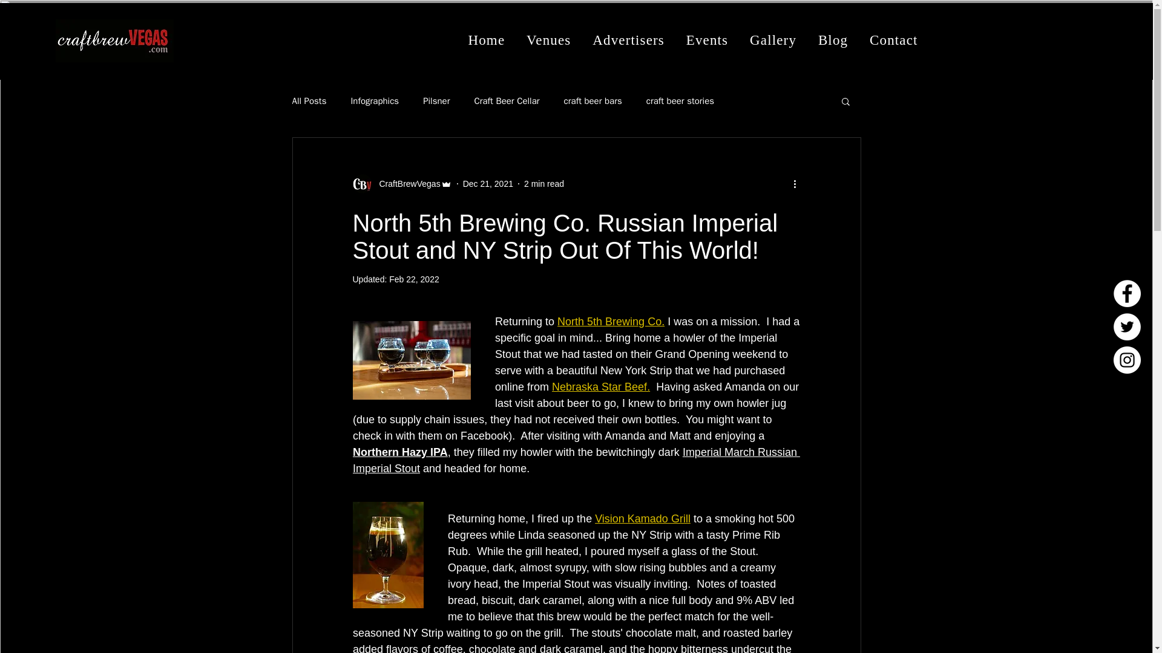 This screenshot has height=653, width=1162. What do you see at coordinates (543, 184) in the screenshot?
I see `2 min read` at bounding box center [543, 184].